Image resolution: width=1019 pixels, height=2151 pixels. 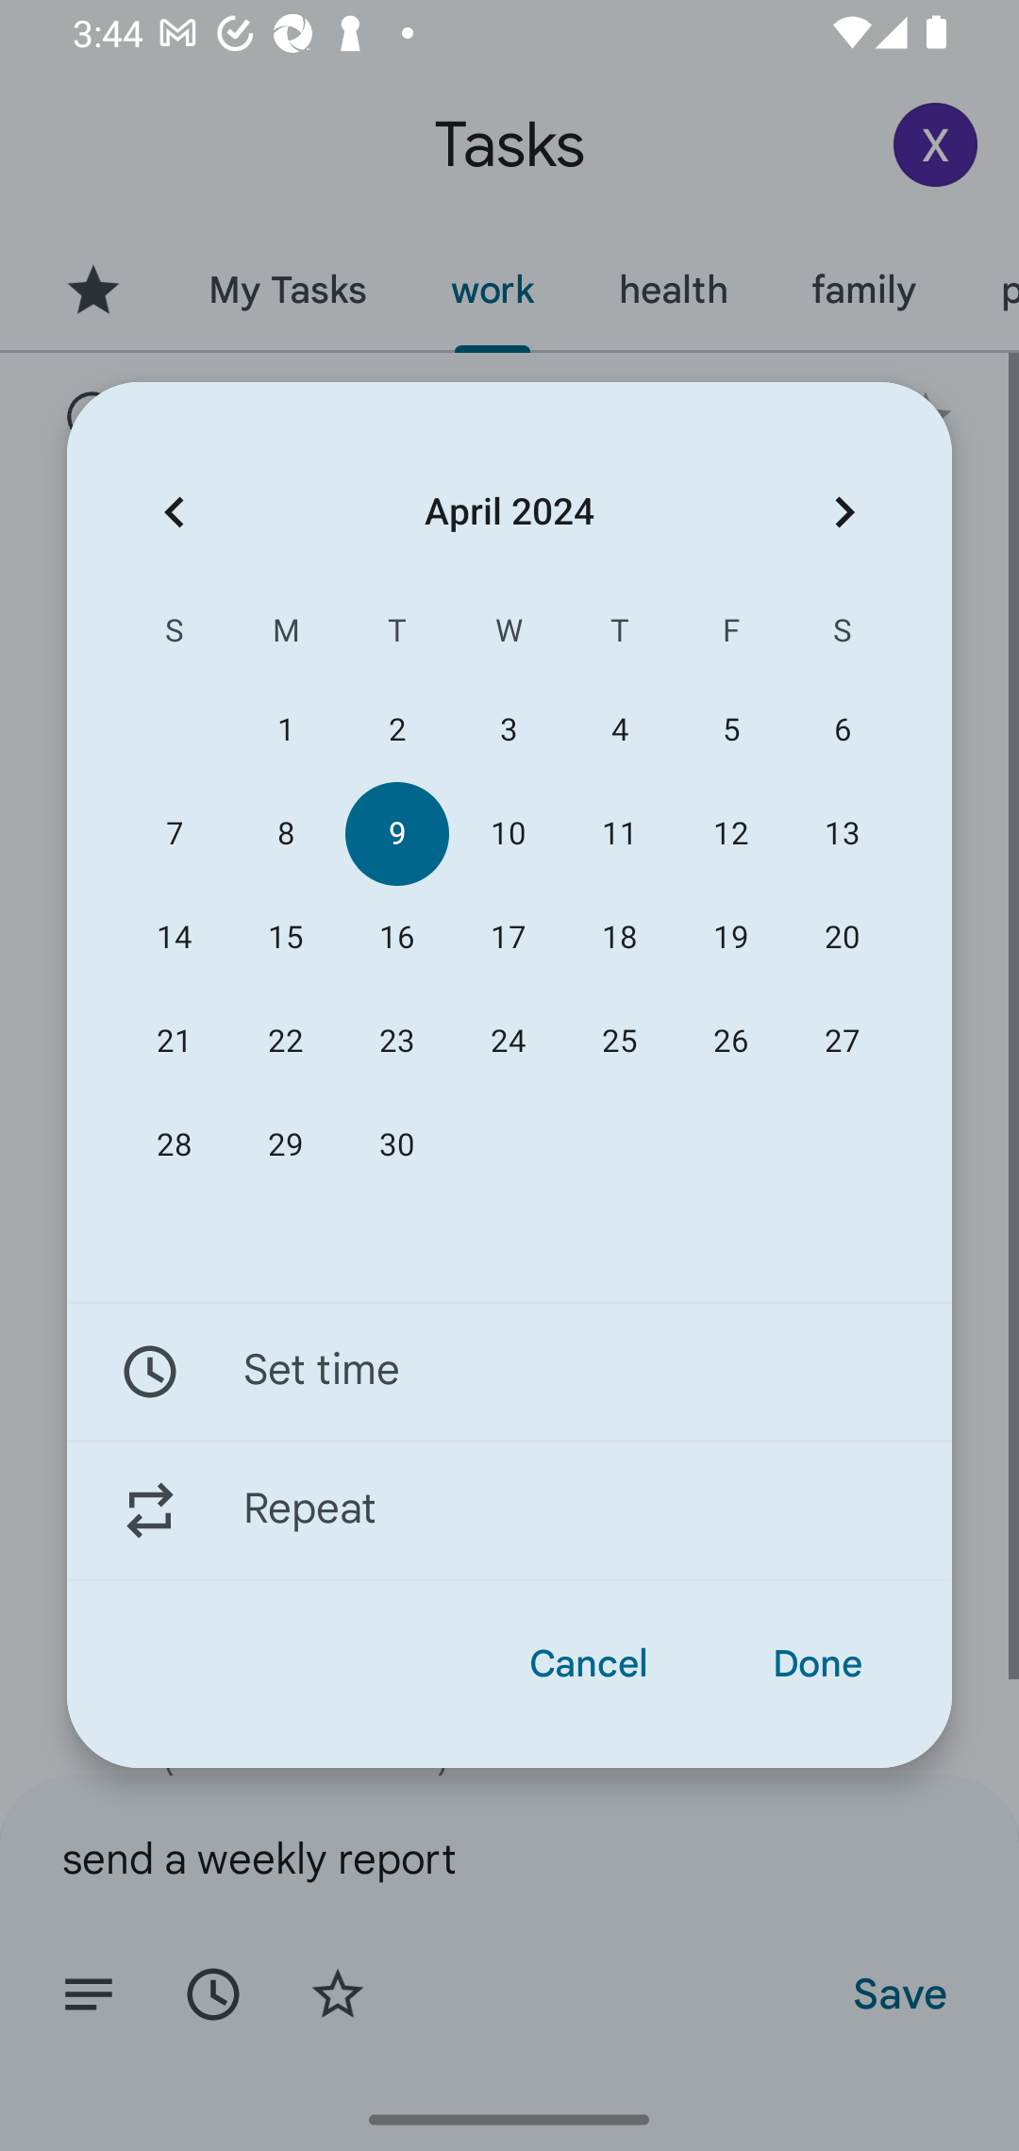 What do you see at coordinates (175, 1041) in the screenshot?
I see `21 21 April 2024` at bounding box center [175, 1041].